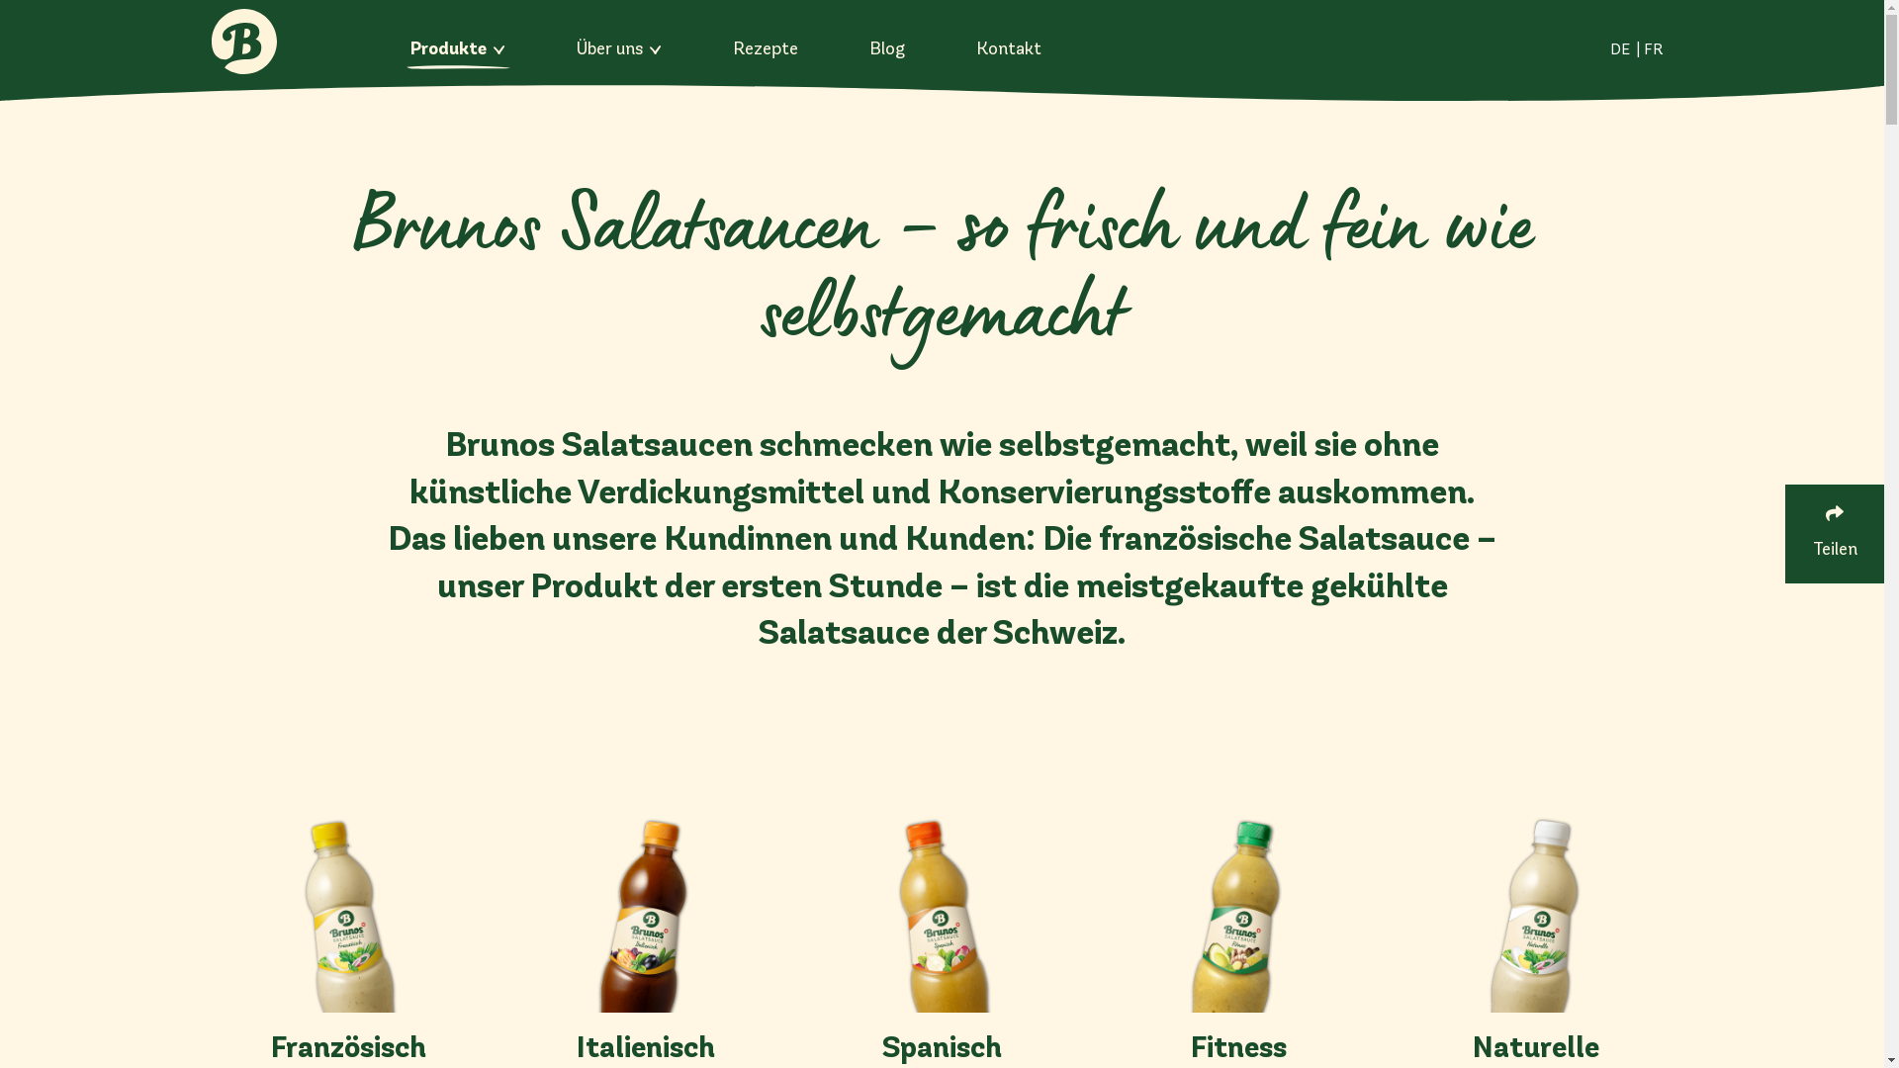 This screenshot has height=1068, width=1899. Describe the element at coordinates (457, 49) in the screenshot. I see `Produkte` at that location.